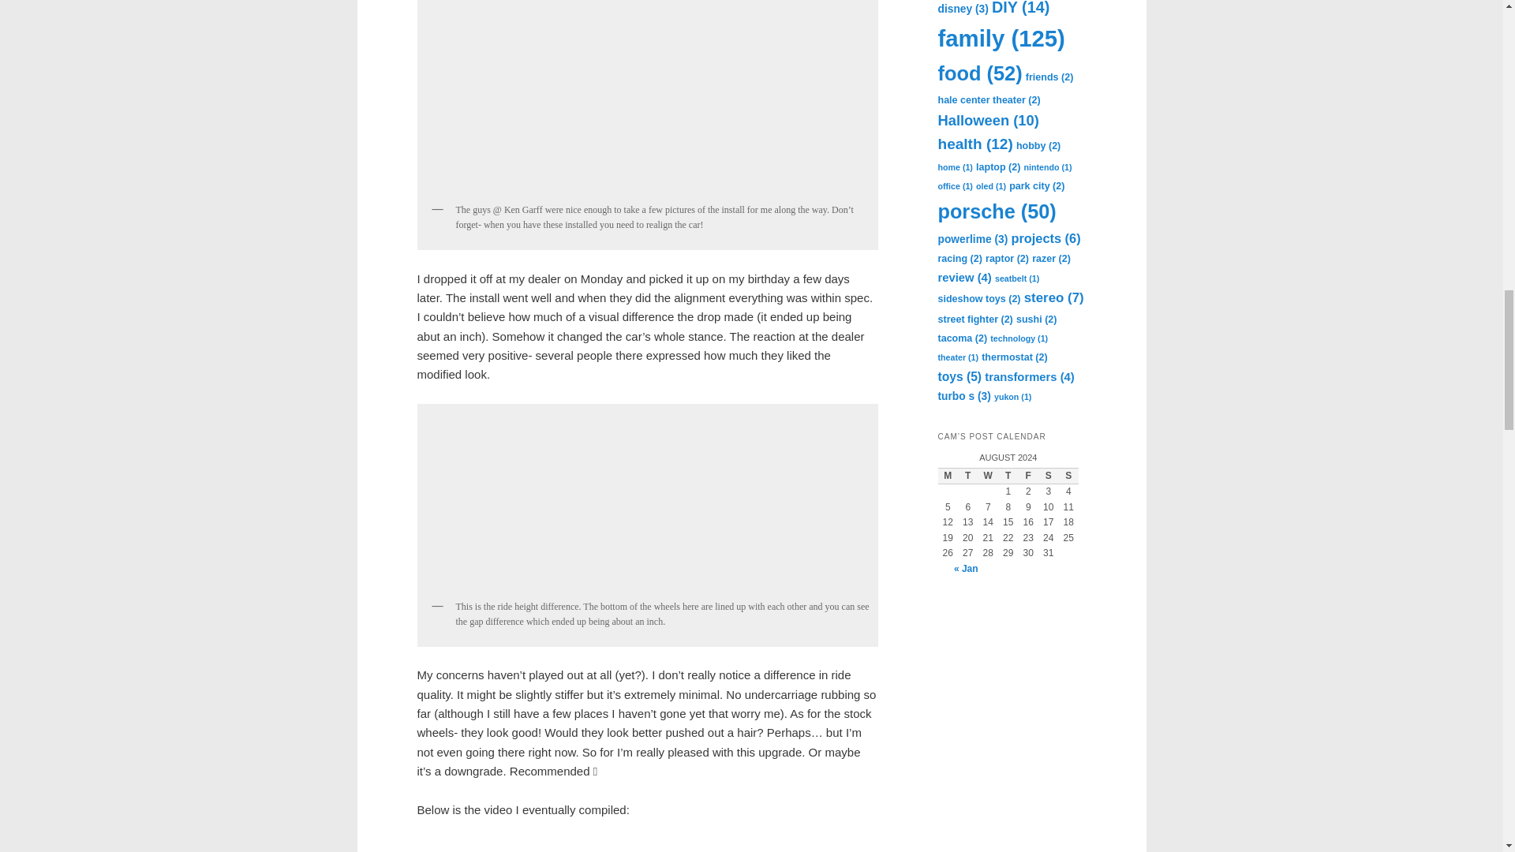 Image resolution: width=1515 pixels, height=852 pixels. Describe the element at coordinates (947, 476) in the screenshot. I see `Monday` at that location.